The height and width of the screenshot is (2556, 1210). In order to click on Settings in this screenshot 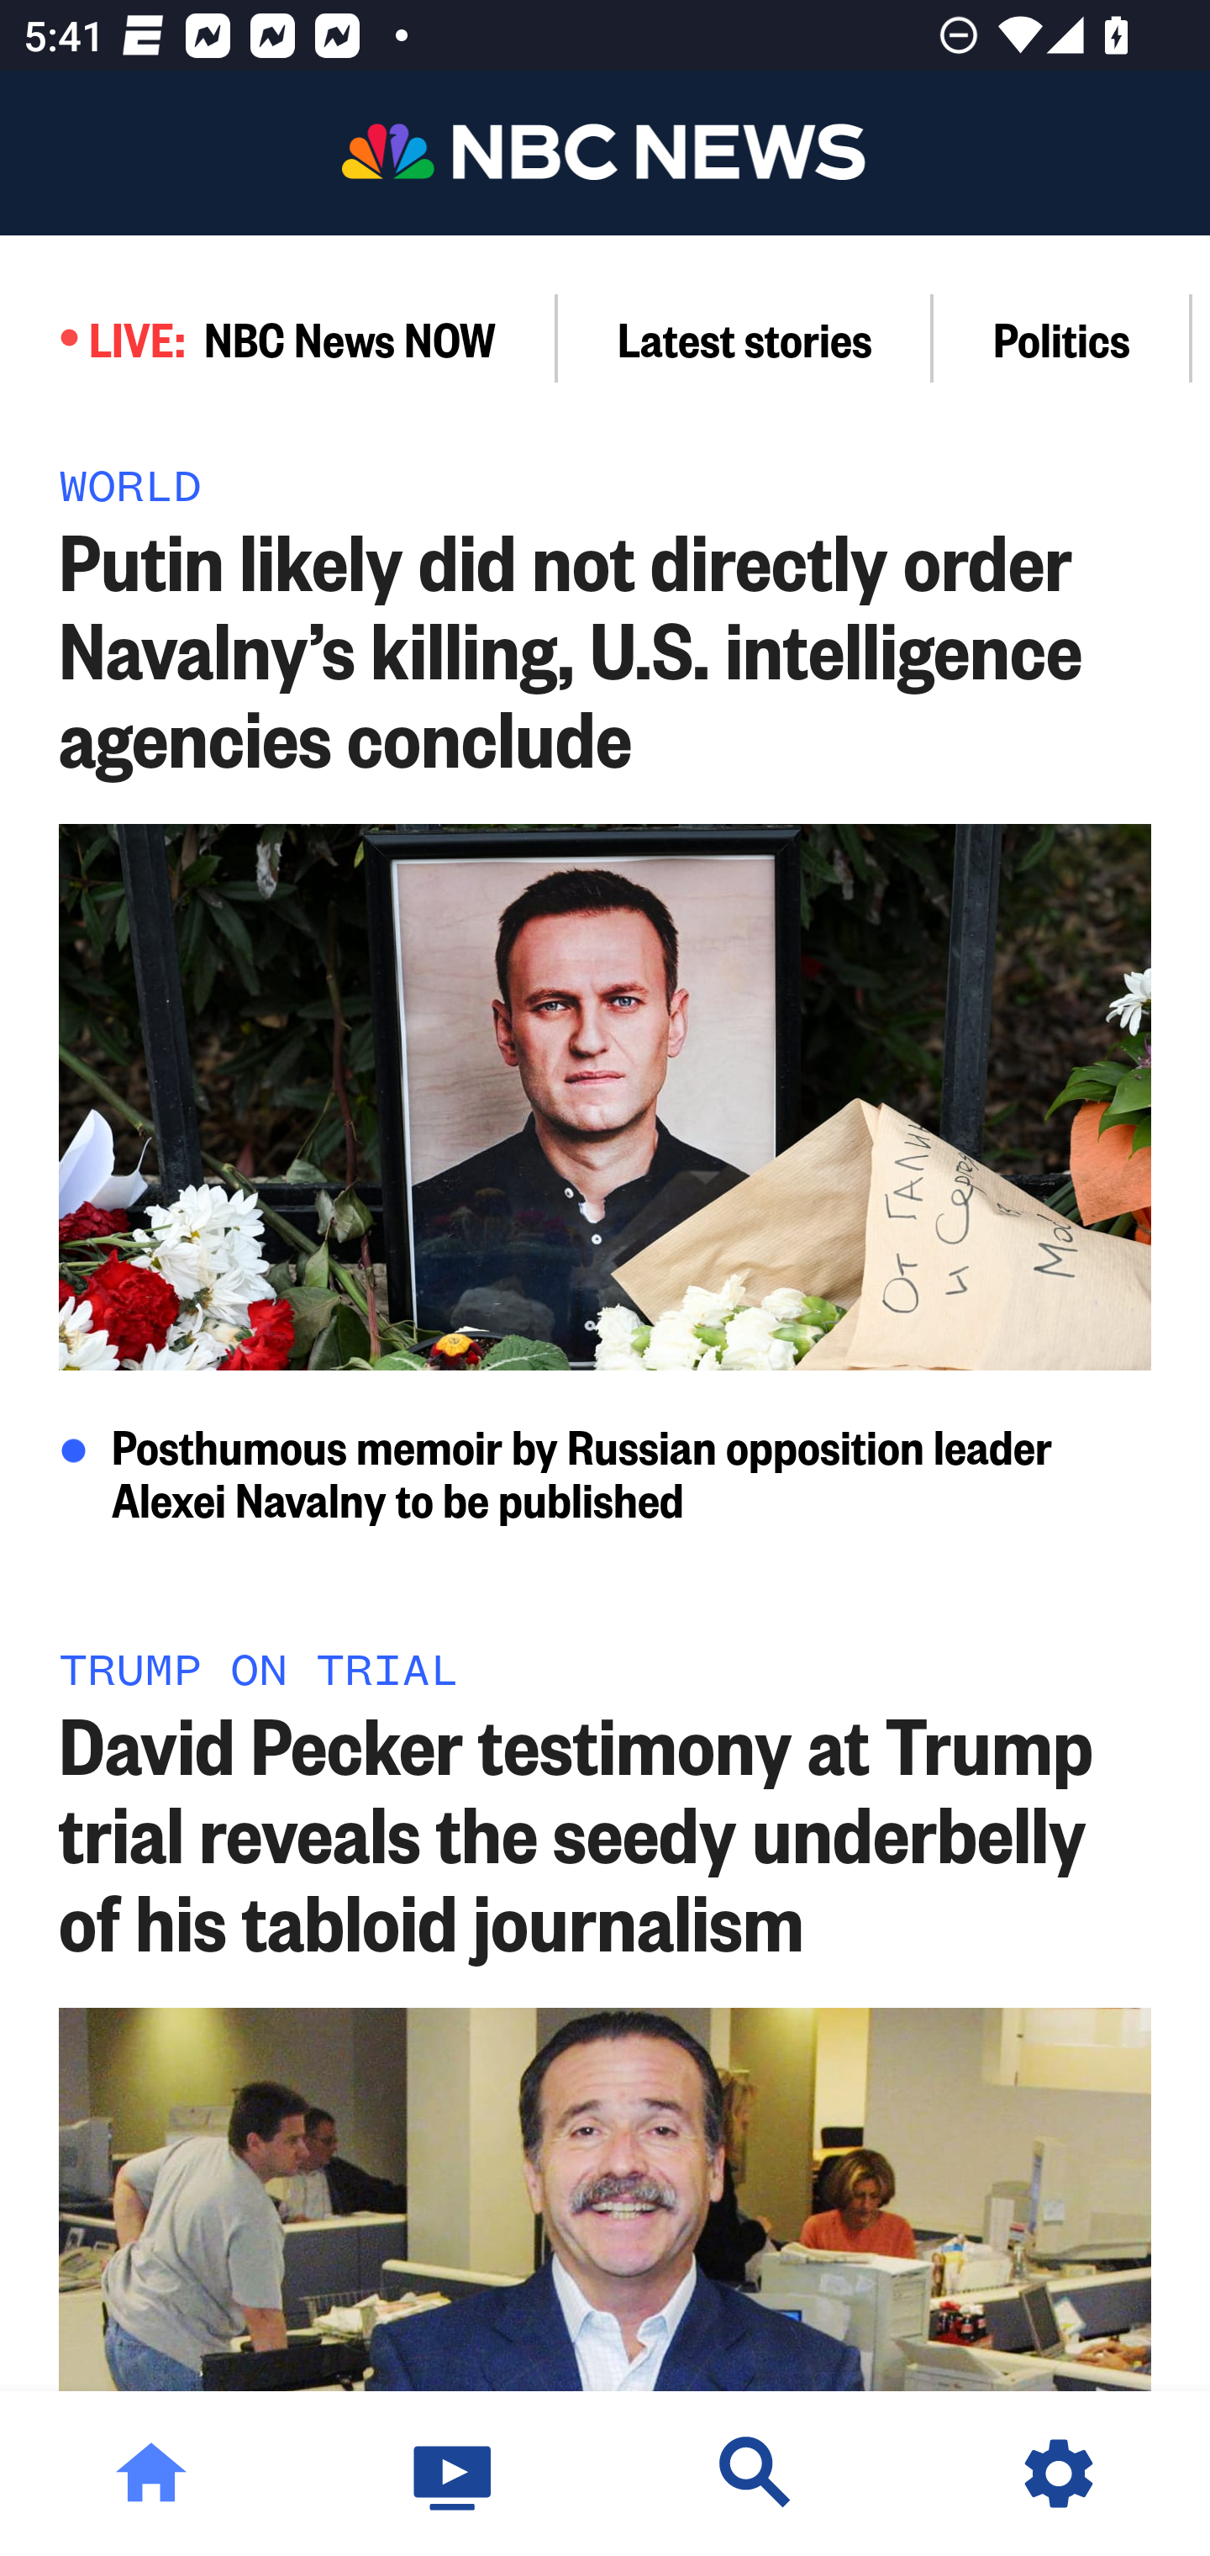, I will do `click(1059, 2474)`.